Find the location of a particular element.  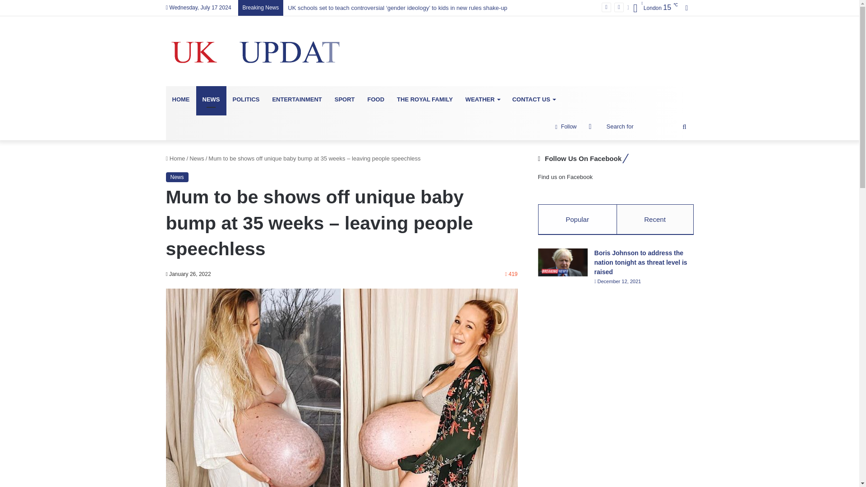

Sidebar is located at coordinates (686, 8).